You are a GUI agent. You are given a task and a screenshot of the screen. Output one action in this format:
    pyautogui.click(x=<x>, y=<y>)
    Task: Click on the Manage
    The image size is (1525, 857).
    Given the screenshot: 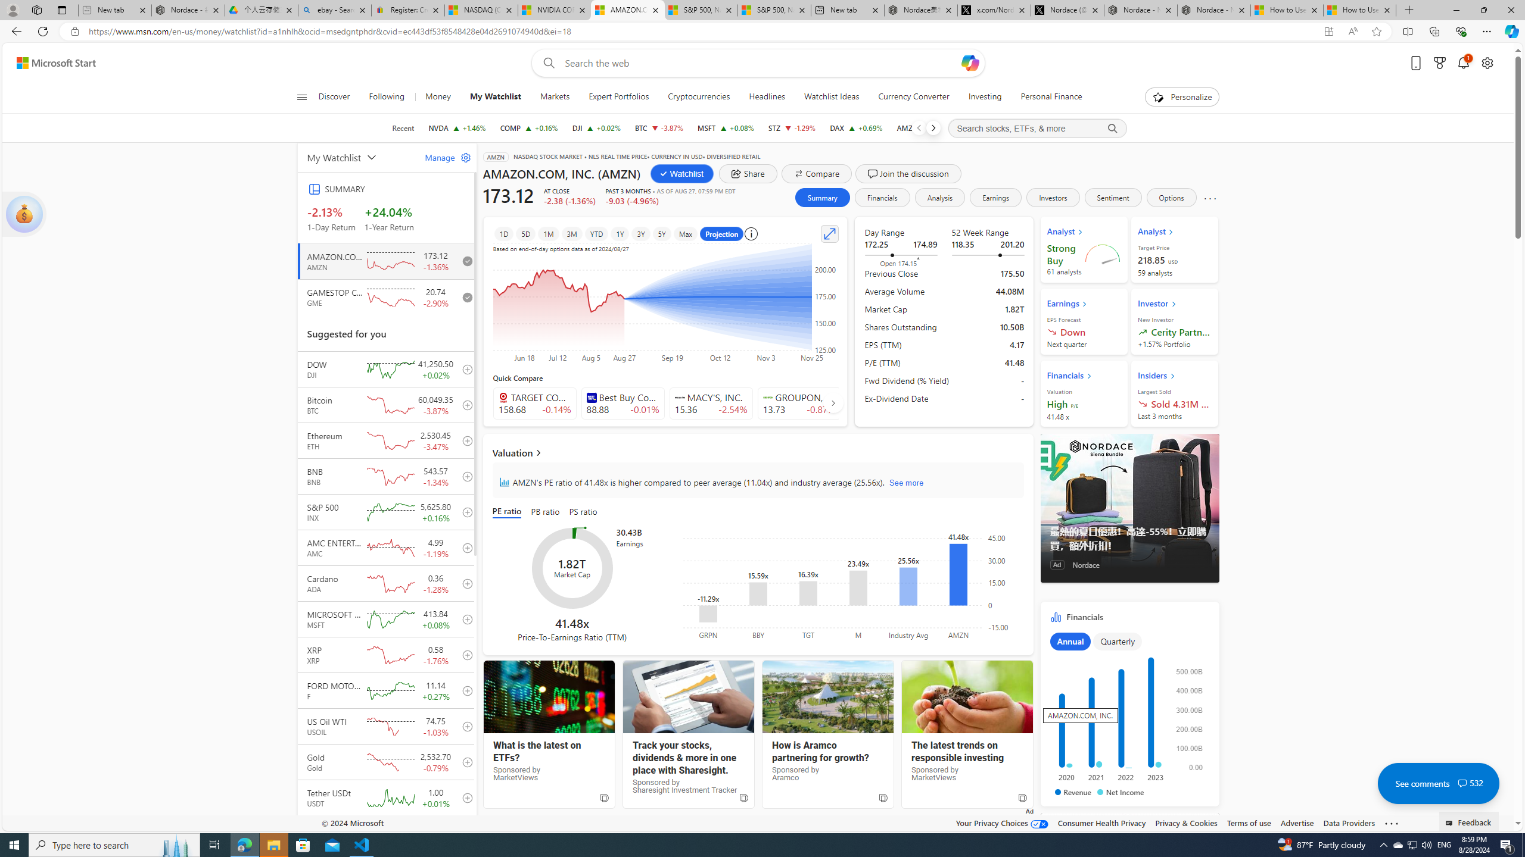 What is the action you would take?
    pyautogui.click(x=443, y=157)
    